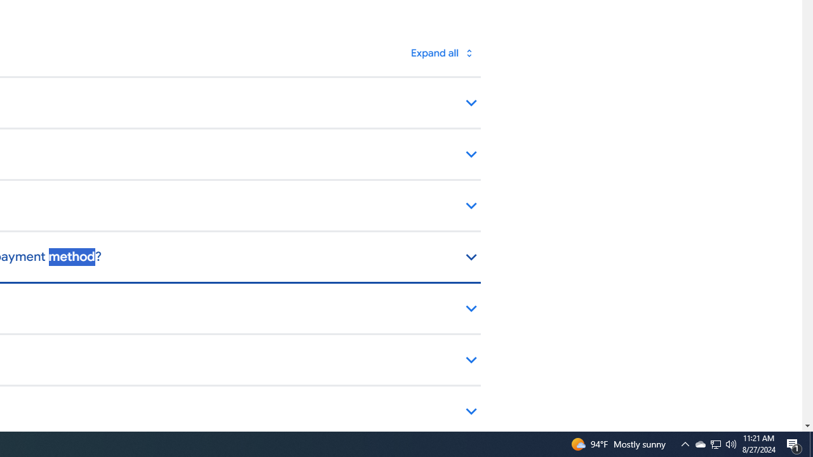 The height and width of the screenshot is (457, 813). Describe the element at coordinates (441, 53) in the screenshot. I see `Toggle all` at that location.